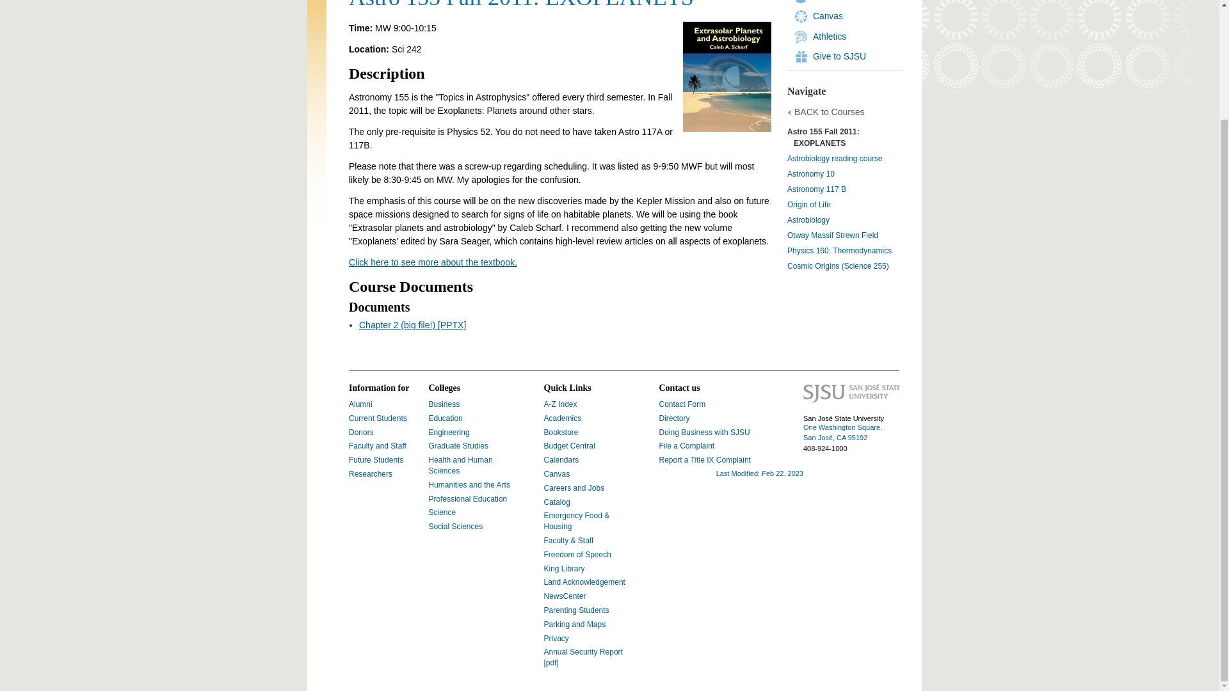 This screenshot has height=691, width=1229. What do you see at coordinates (376, 459) in the screenshot?
I see `Future Students` at bounding box center [376, 459].